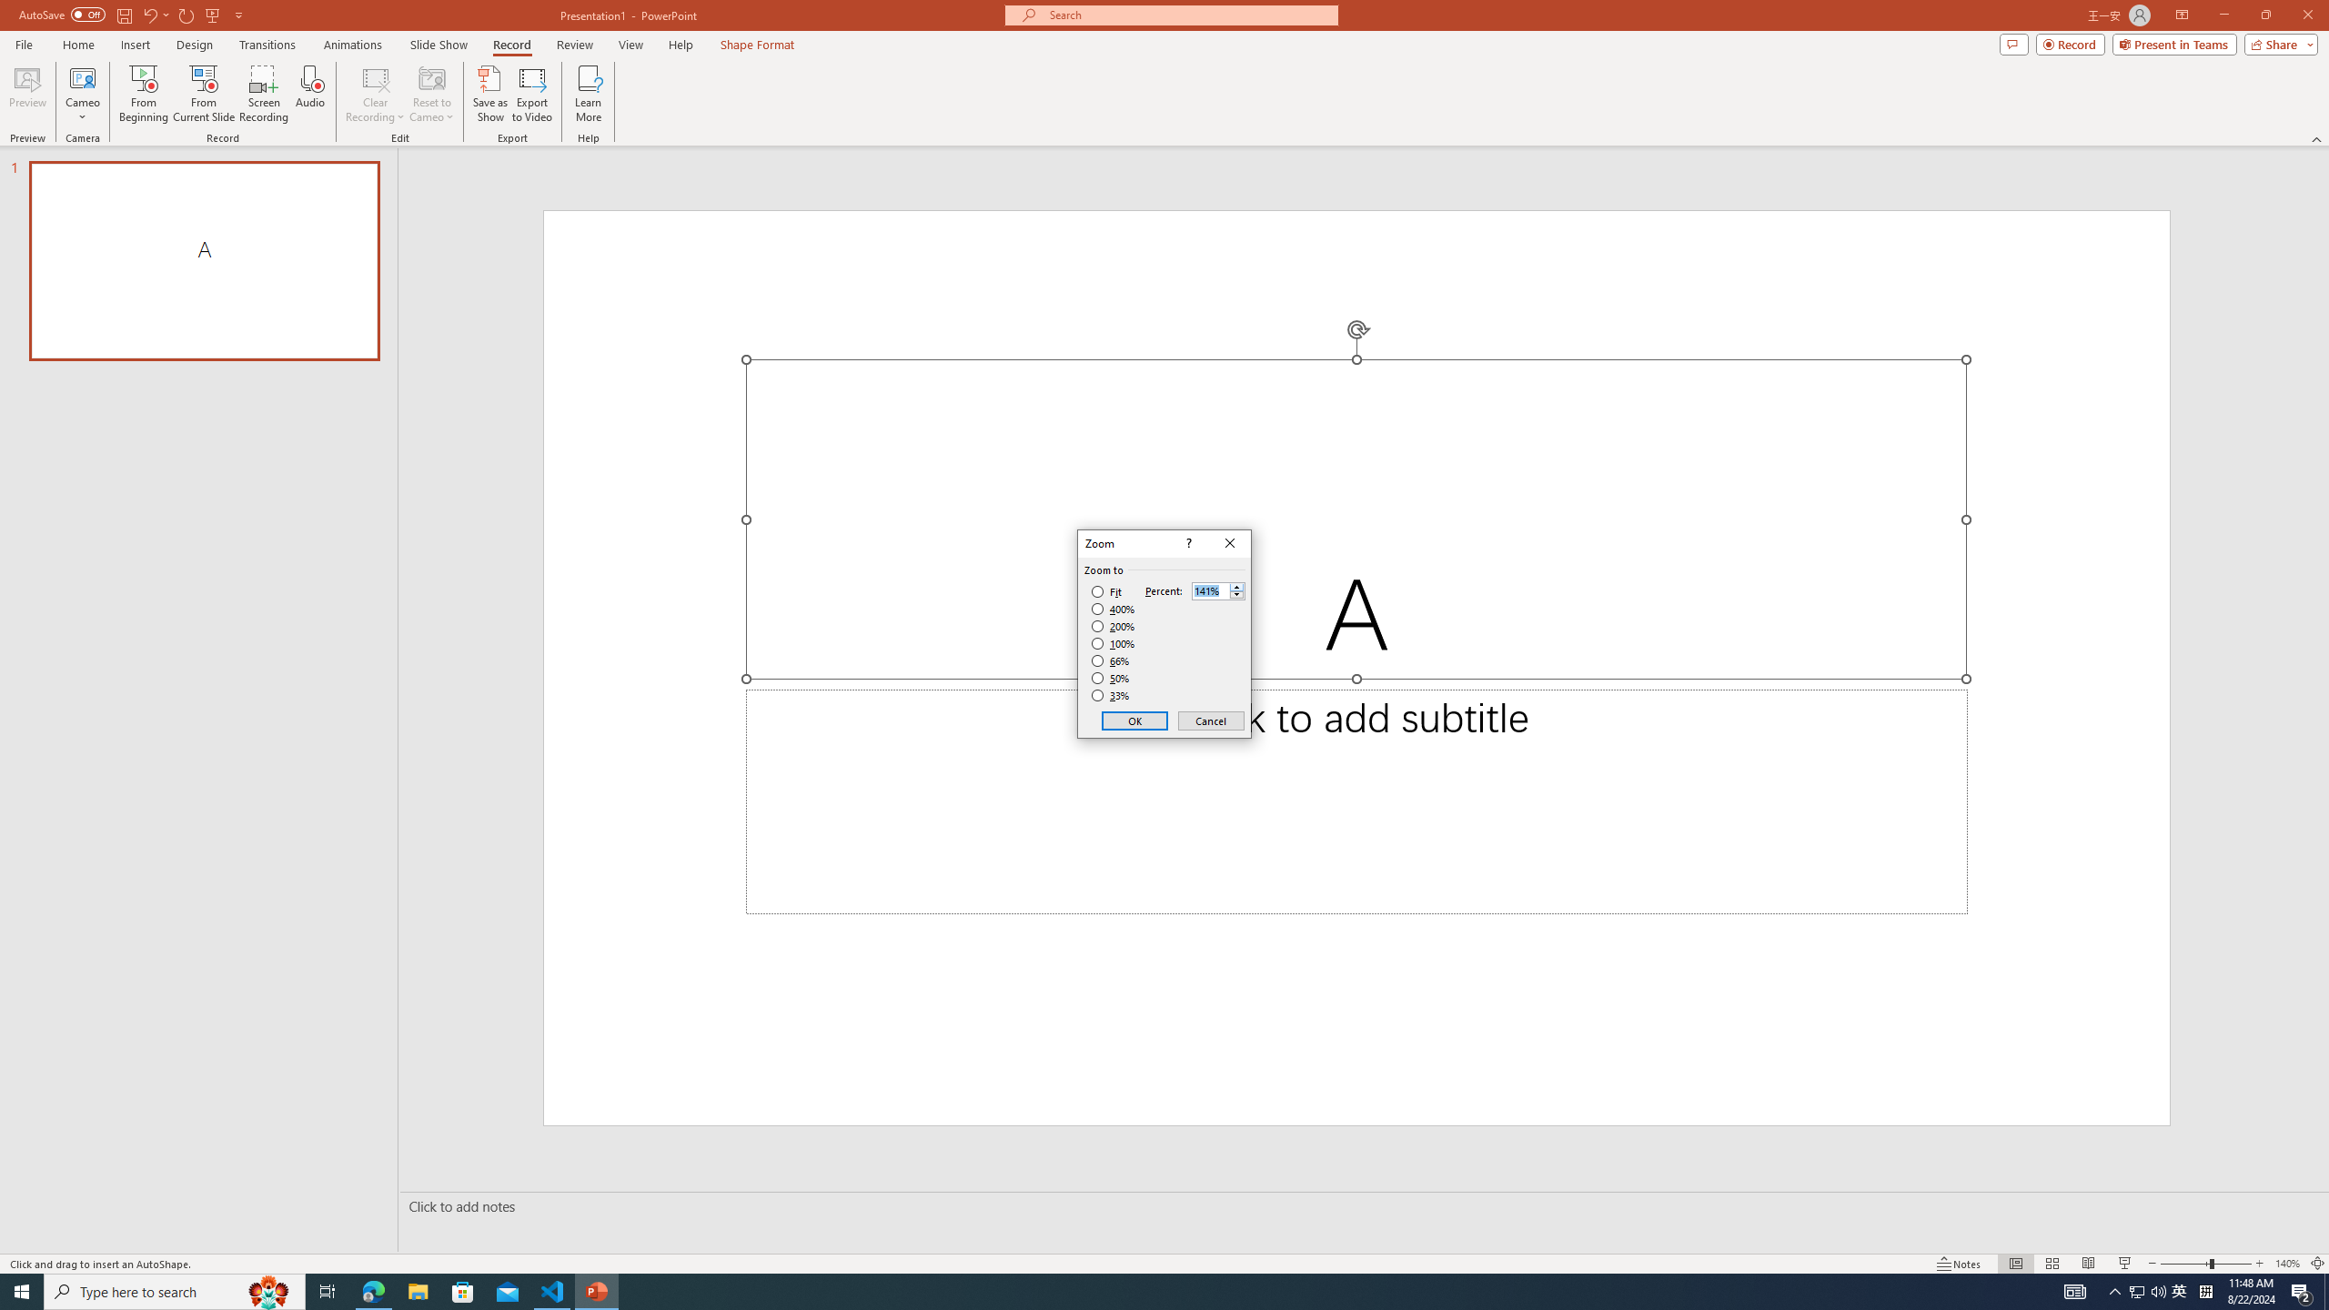  Describe the element at coordinates (376, 94) in the screenshot. I see `Clear Recording` at that location.